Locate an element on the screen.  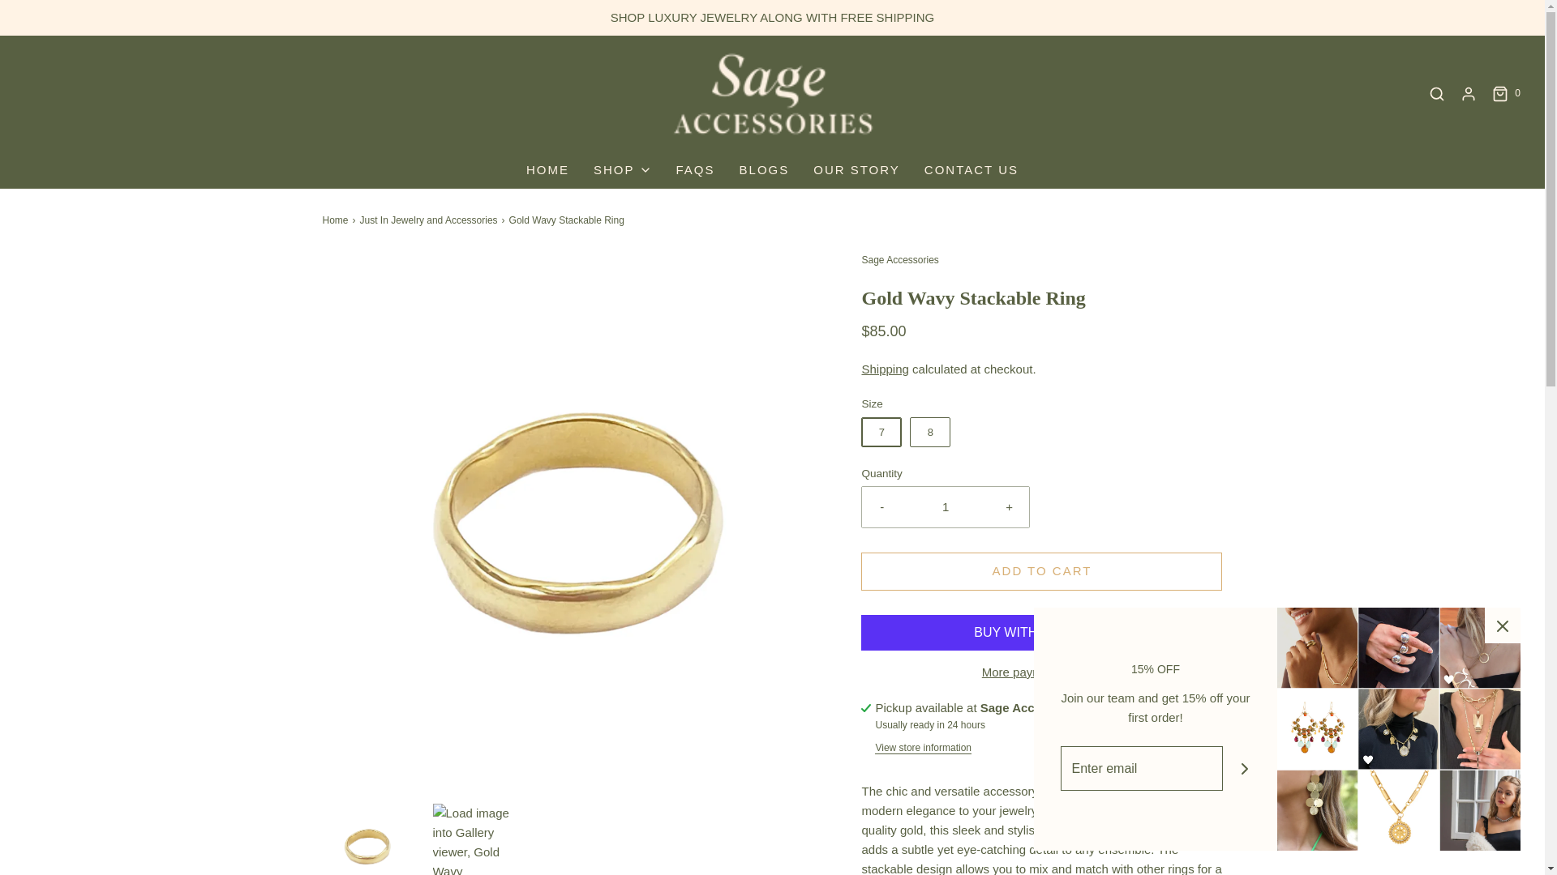
Cart is located at coordinates (1505, 94).